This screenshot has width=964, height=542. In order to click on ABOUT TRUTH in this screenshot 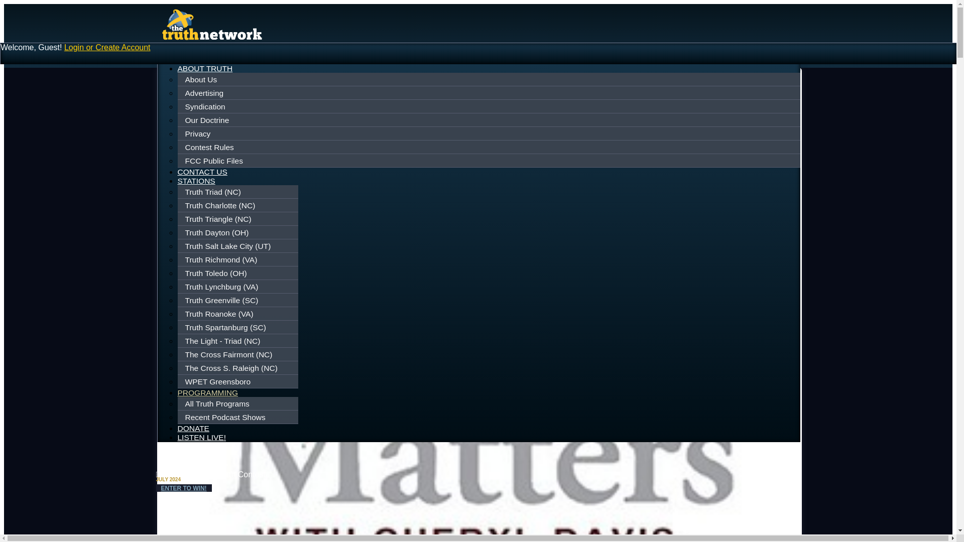, I will do `click(205, 68)`.